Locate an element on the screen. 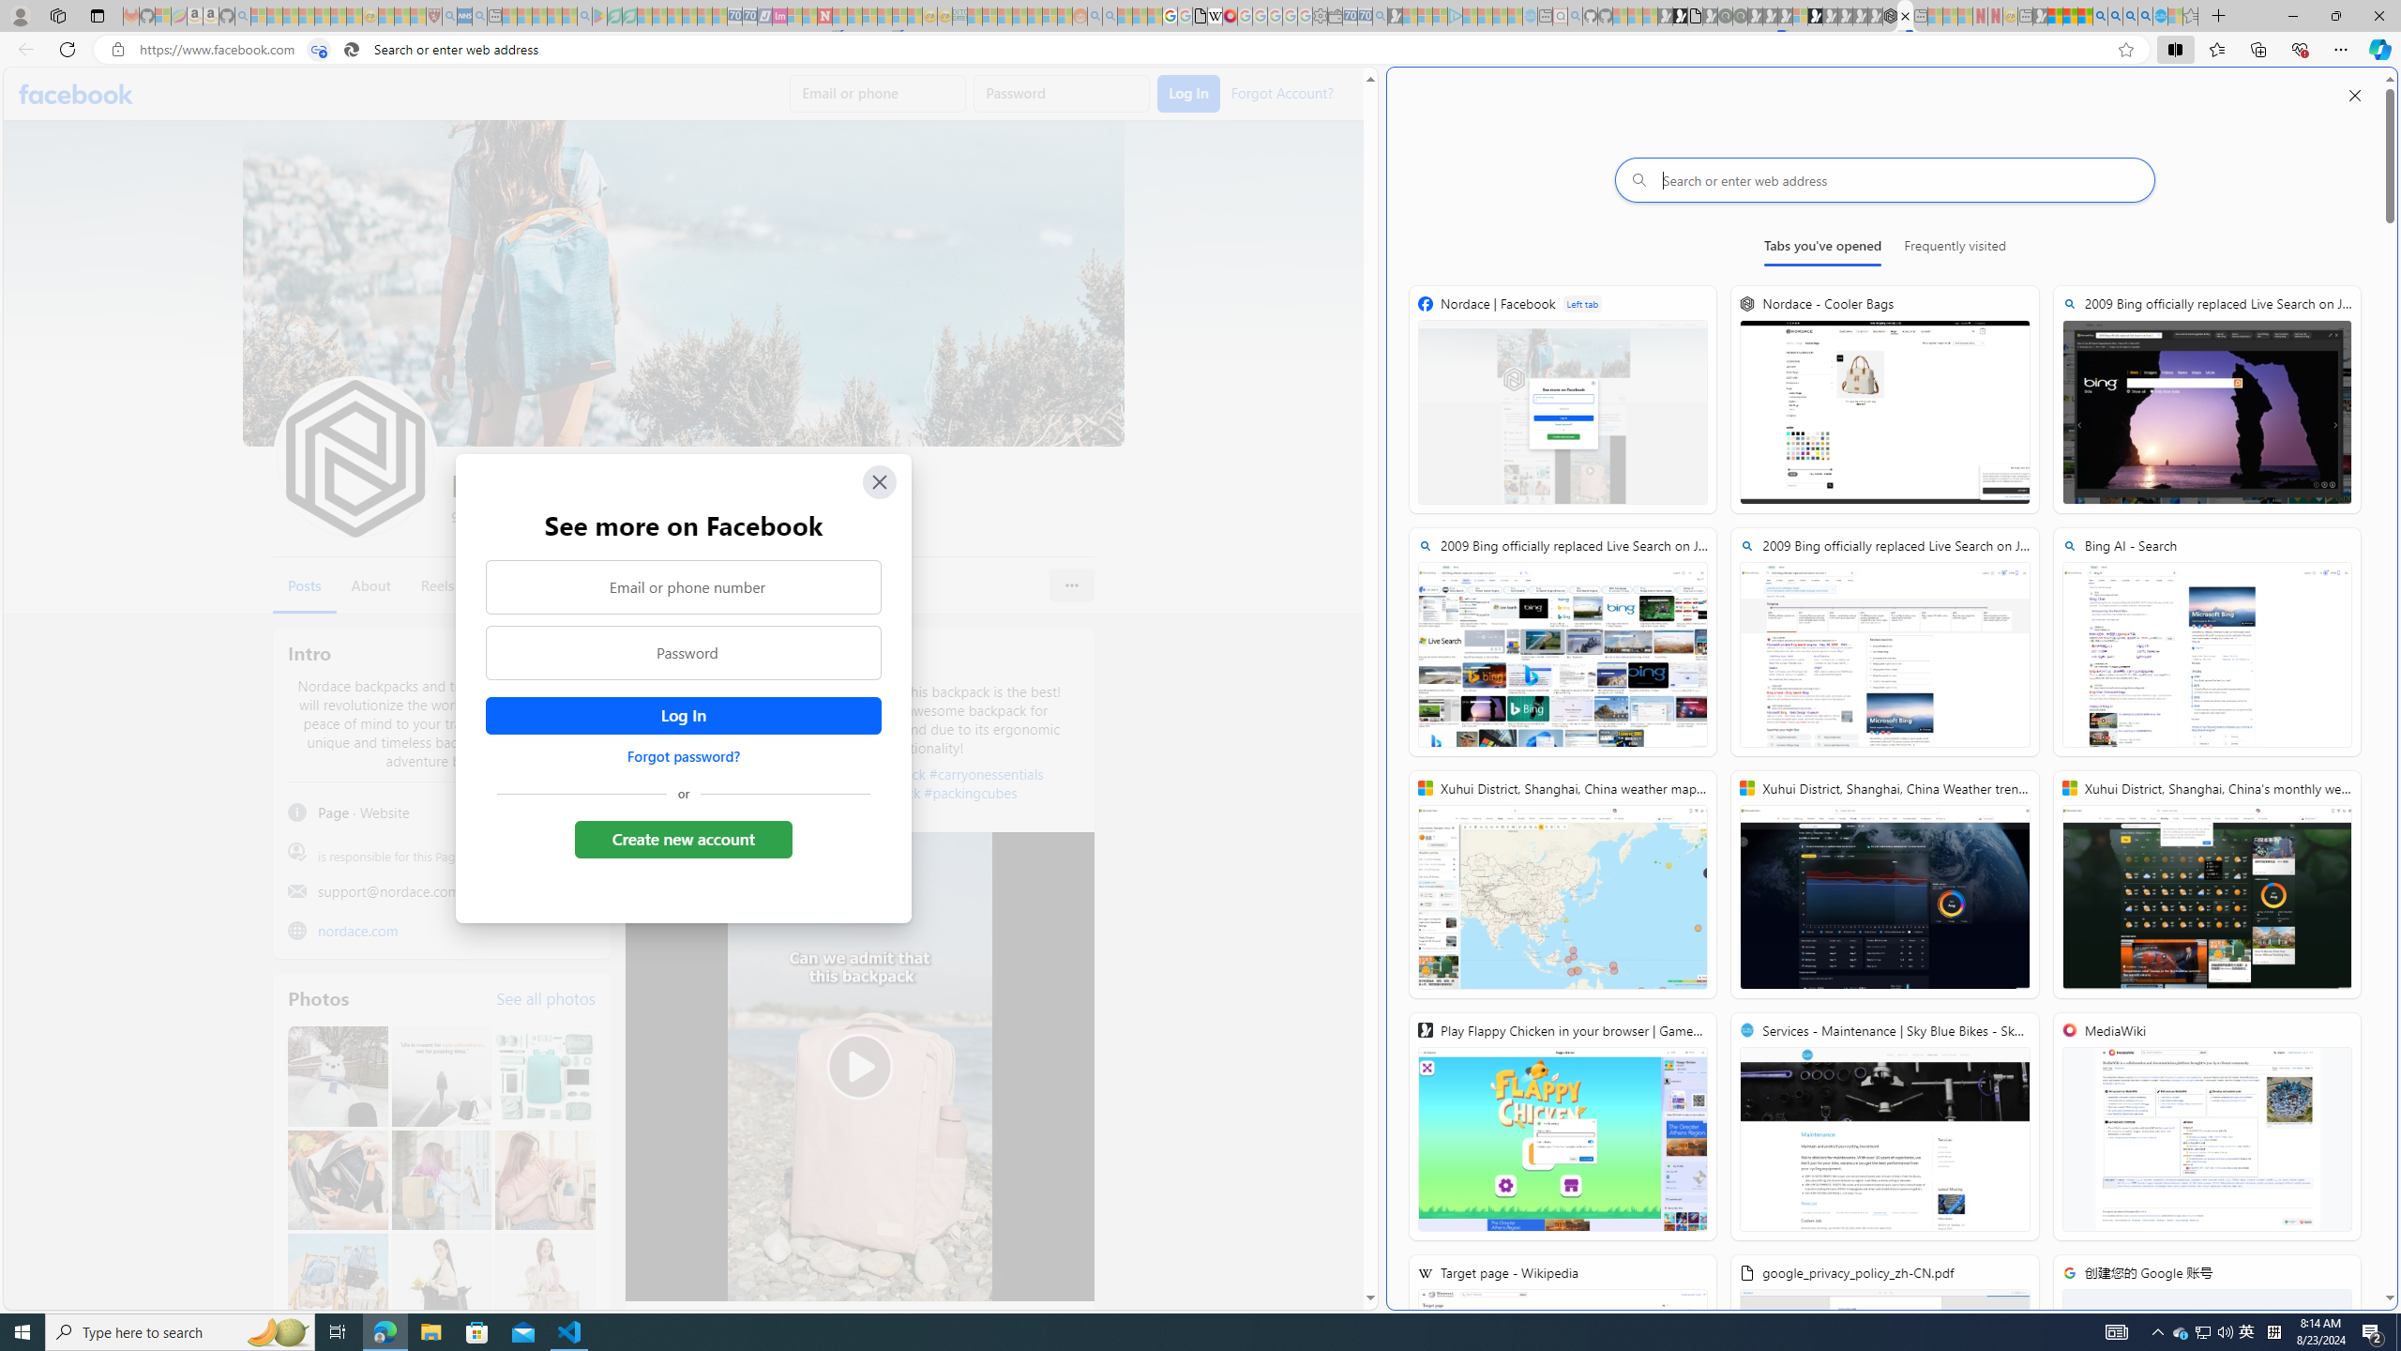 Image resolution: width=2401 pixels, height=1351 pixels. Cheap Car Rentals - Save70.com - Sleeping is located at coordinates (1365, 16).